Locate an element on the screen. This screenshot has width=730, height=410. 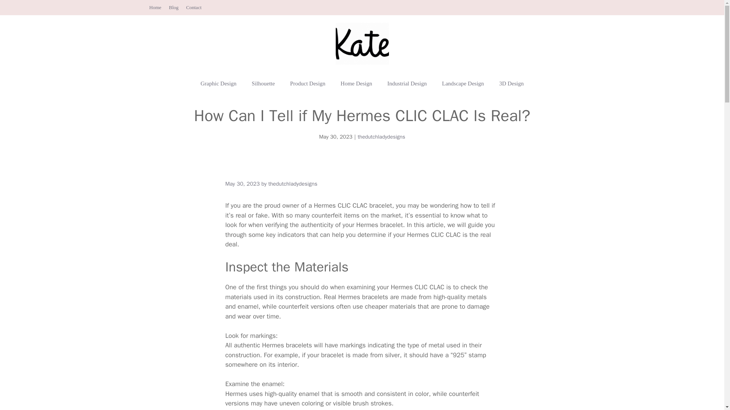
Home is located at coordinates (155, 7).